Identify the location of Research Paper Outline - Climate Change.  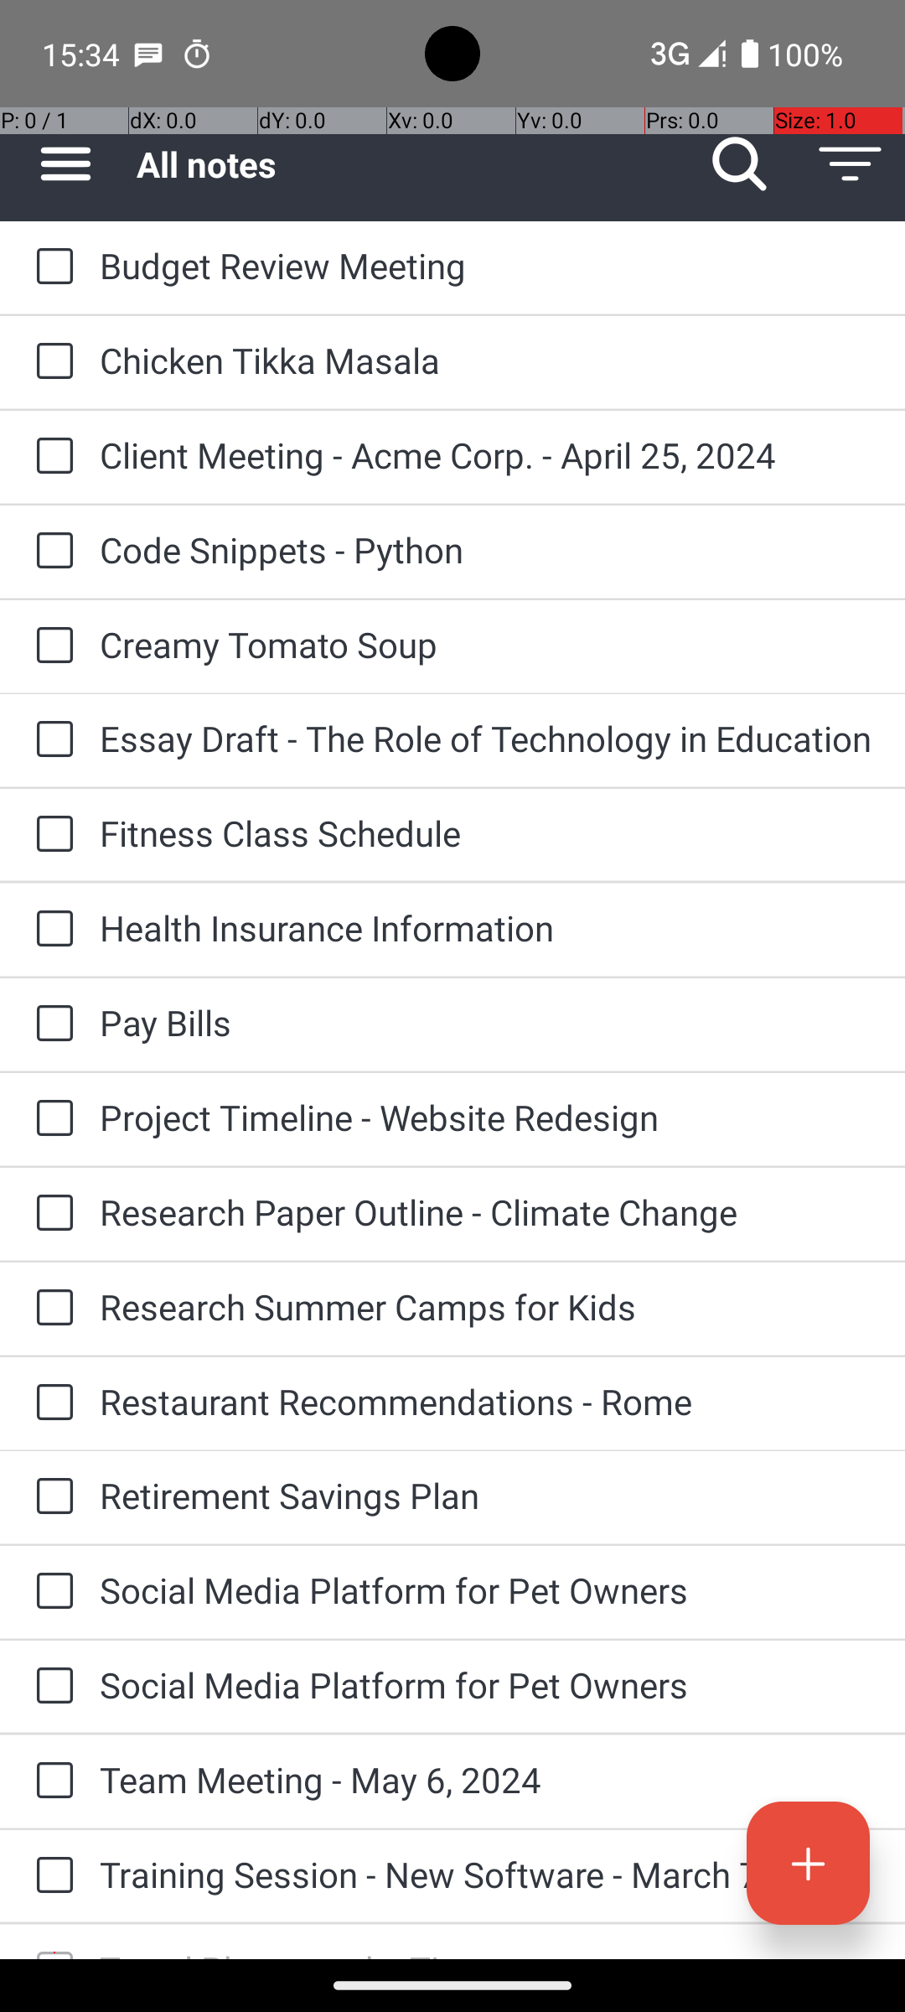
(486, 1212).